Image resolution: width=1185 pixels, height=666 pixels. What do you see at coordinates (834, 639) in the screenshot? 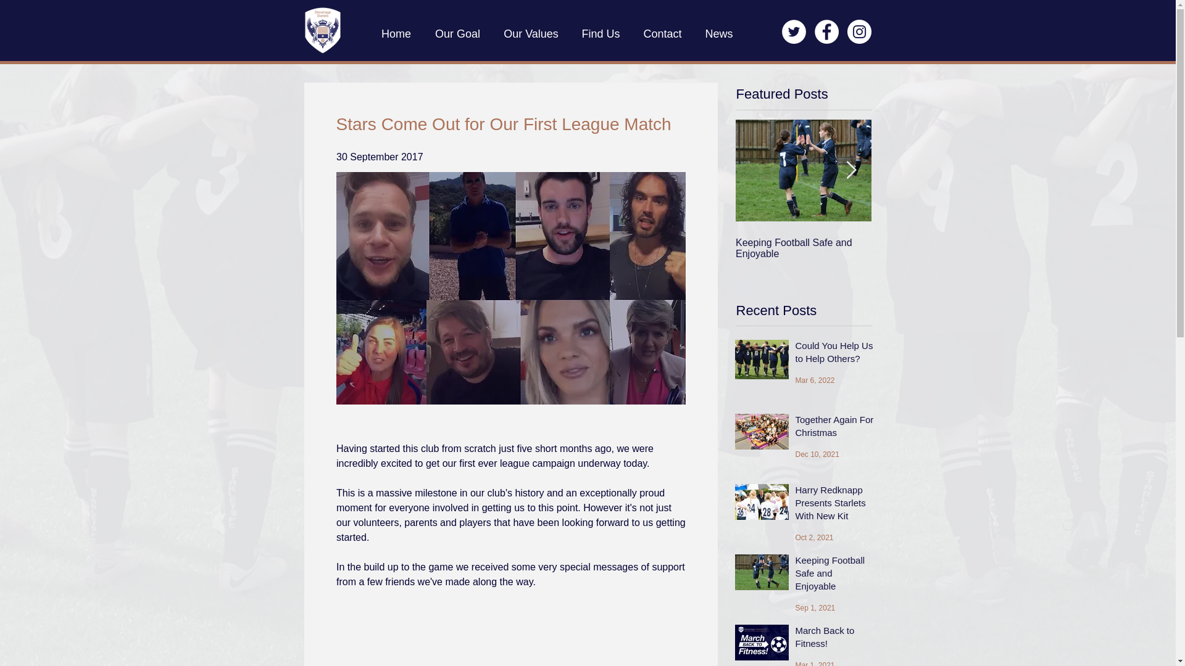
I see `March Back to Fitness!` at bounding box center [834, 639].